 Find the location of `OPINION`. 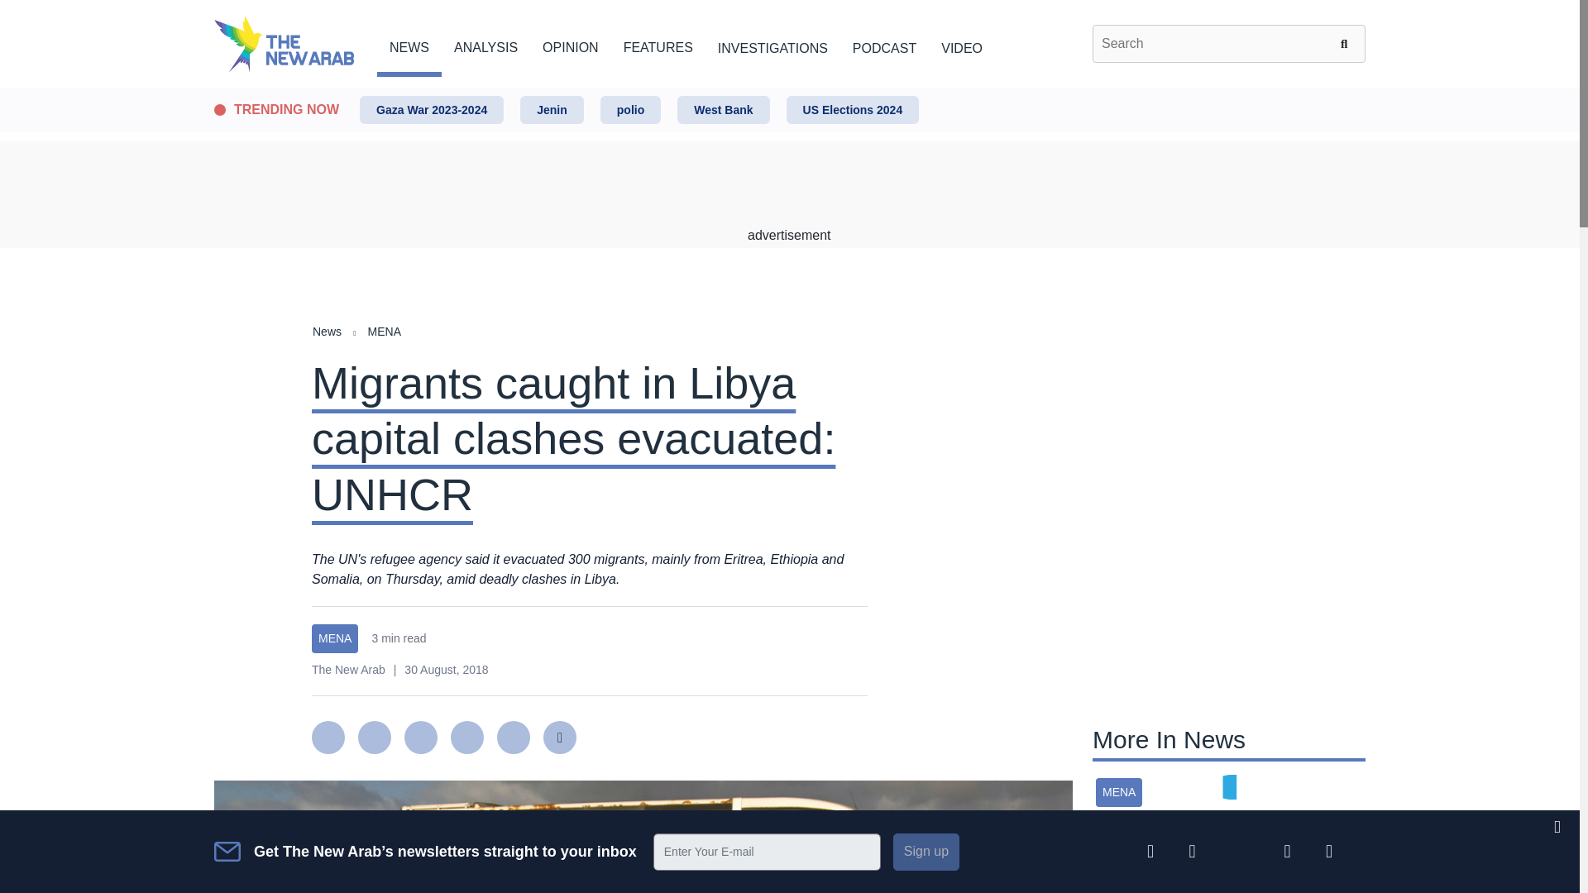

OPINION is located at coordinates (571, 45).